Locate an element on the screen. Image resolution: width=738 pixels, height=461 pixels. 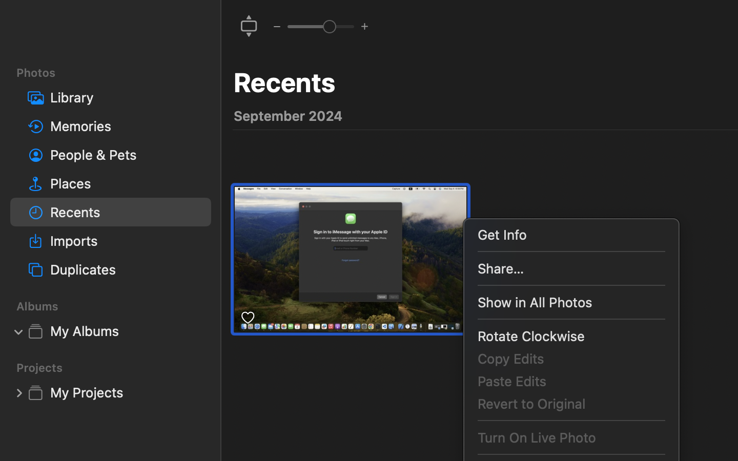
Library is located at coordinates (127, 97).